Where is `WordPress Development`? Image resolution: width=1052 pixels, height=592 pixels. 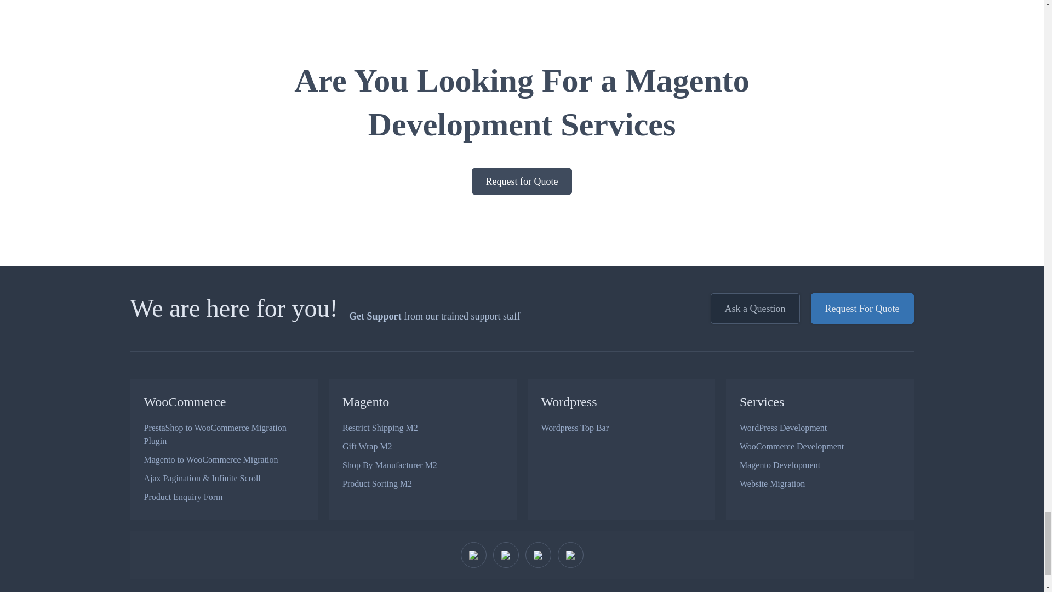 WordPress Development is located at coordinates (820, 428).